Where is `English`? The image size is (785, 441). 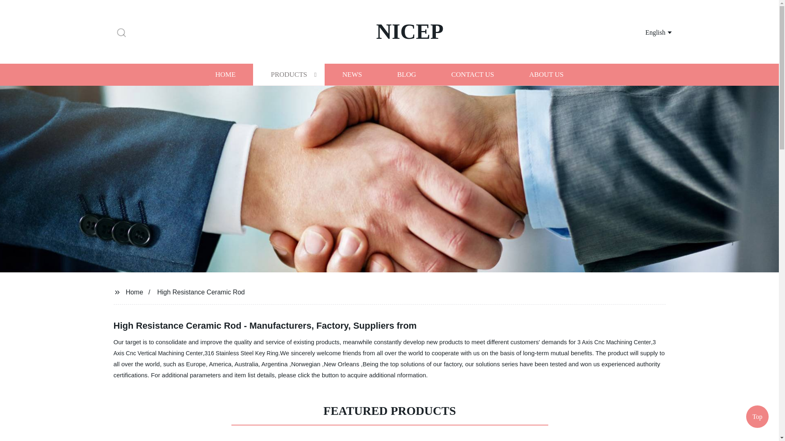
English is located at coordinates (648, 32).